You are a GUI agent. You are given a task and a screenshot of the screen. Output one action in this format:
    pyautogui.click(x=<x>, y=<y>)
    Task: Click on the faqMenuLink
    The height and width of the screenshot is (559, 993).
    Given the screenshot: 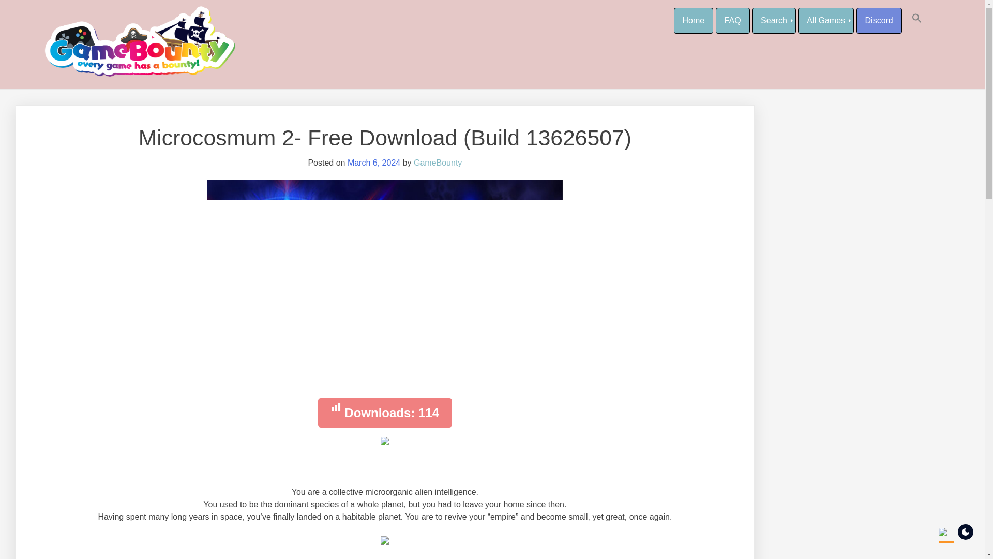 What is the action you would take?
    pyautogui.click(x=732, y=21)
    